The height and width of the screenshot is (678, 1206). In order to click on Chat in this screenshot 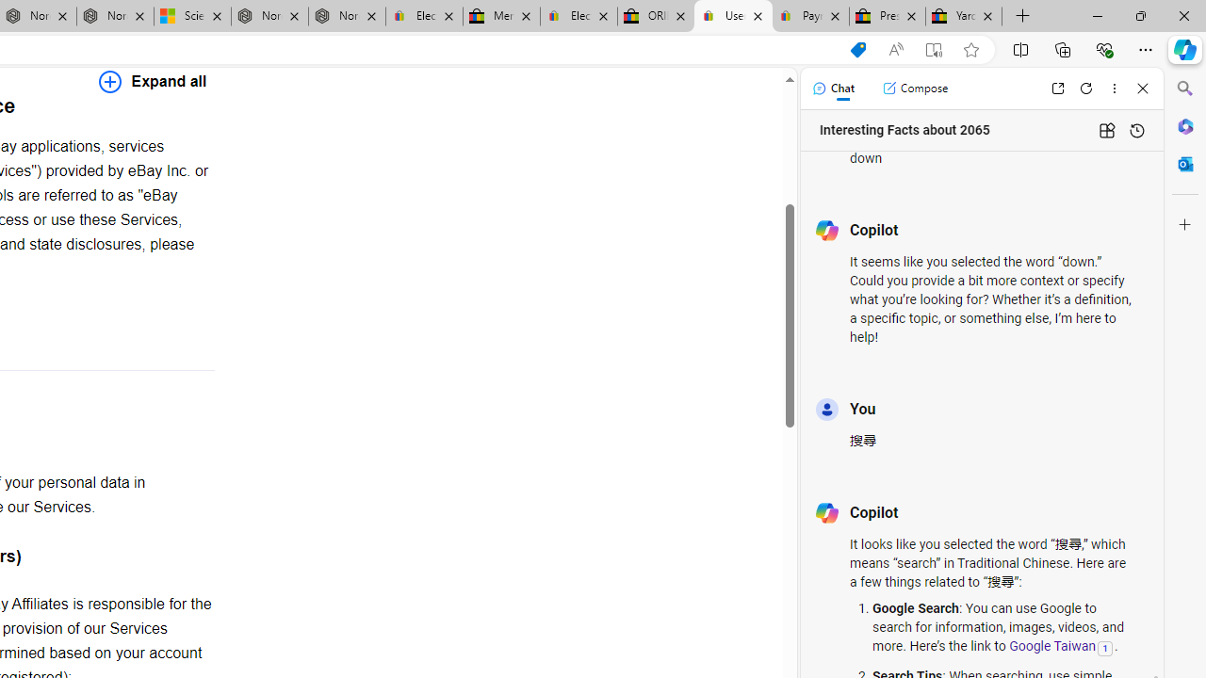, I will do `click(833, 89)`.